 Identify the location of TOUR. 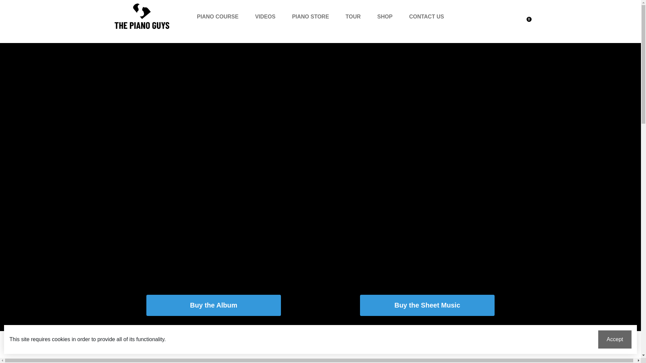
(353, 17).